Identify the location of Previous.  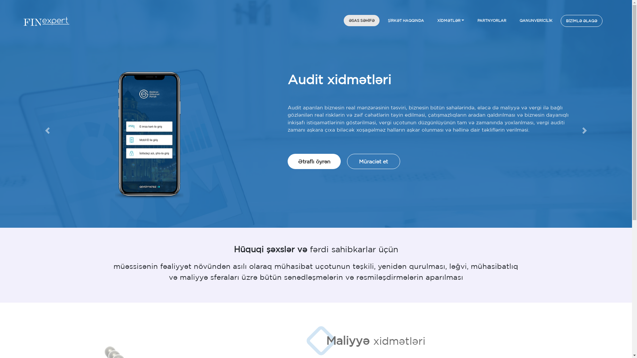
(47, 131).